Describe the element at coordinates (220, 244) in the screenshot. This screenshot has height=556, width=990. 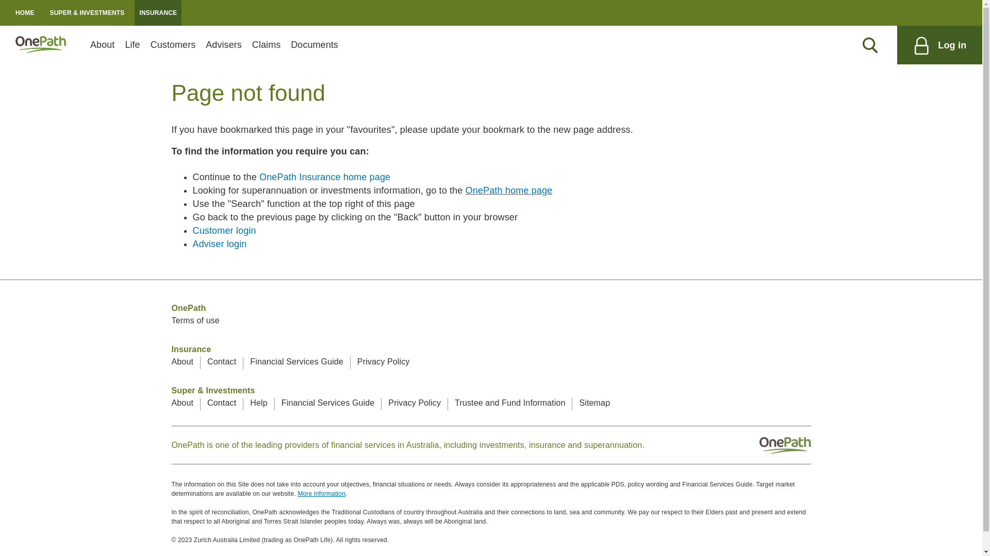
I see `Adviser login` at that location.